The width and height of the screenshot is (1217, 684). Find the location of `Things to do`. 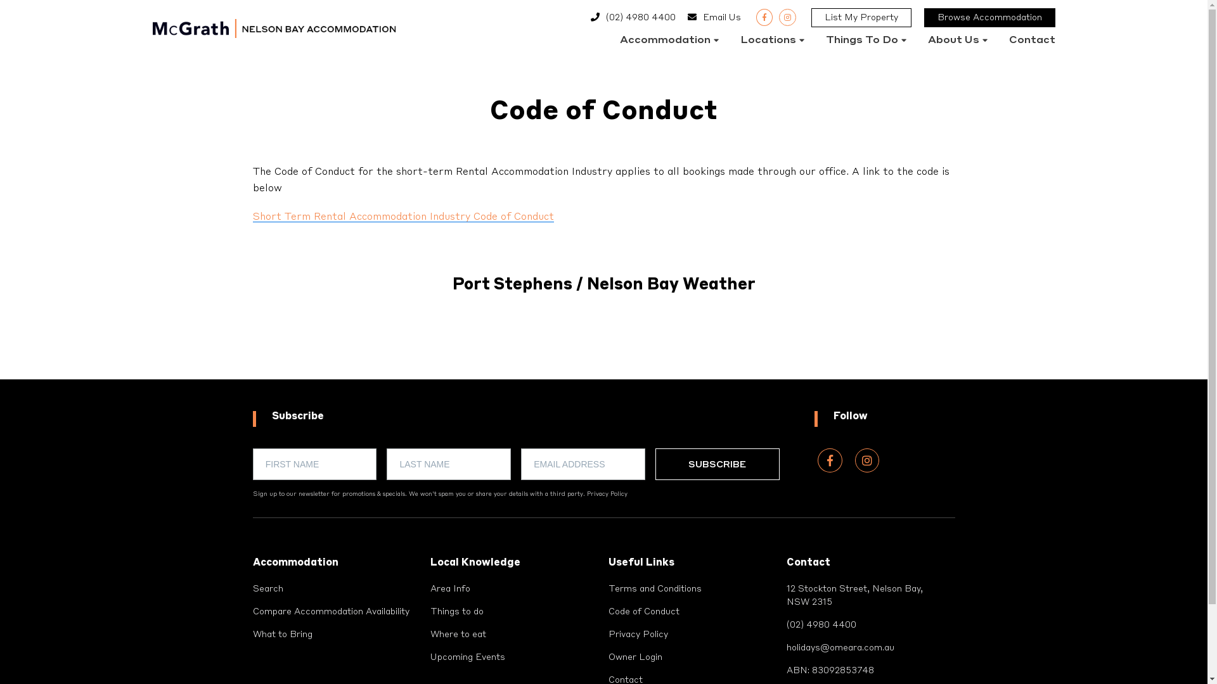

Things to do is located at coordinates (457, 612).